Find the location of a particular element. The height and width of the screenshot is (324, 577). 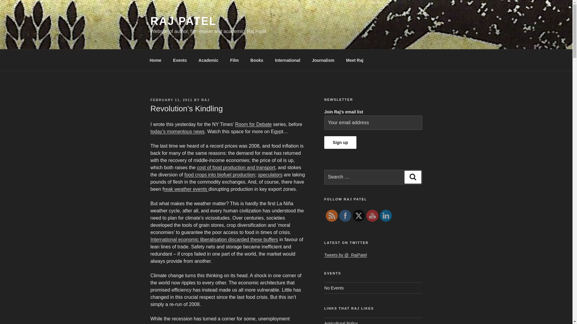

Sign up is located at coordinates (340, 142).